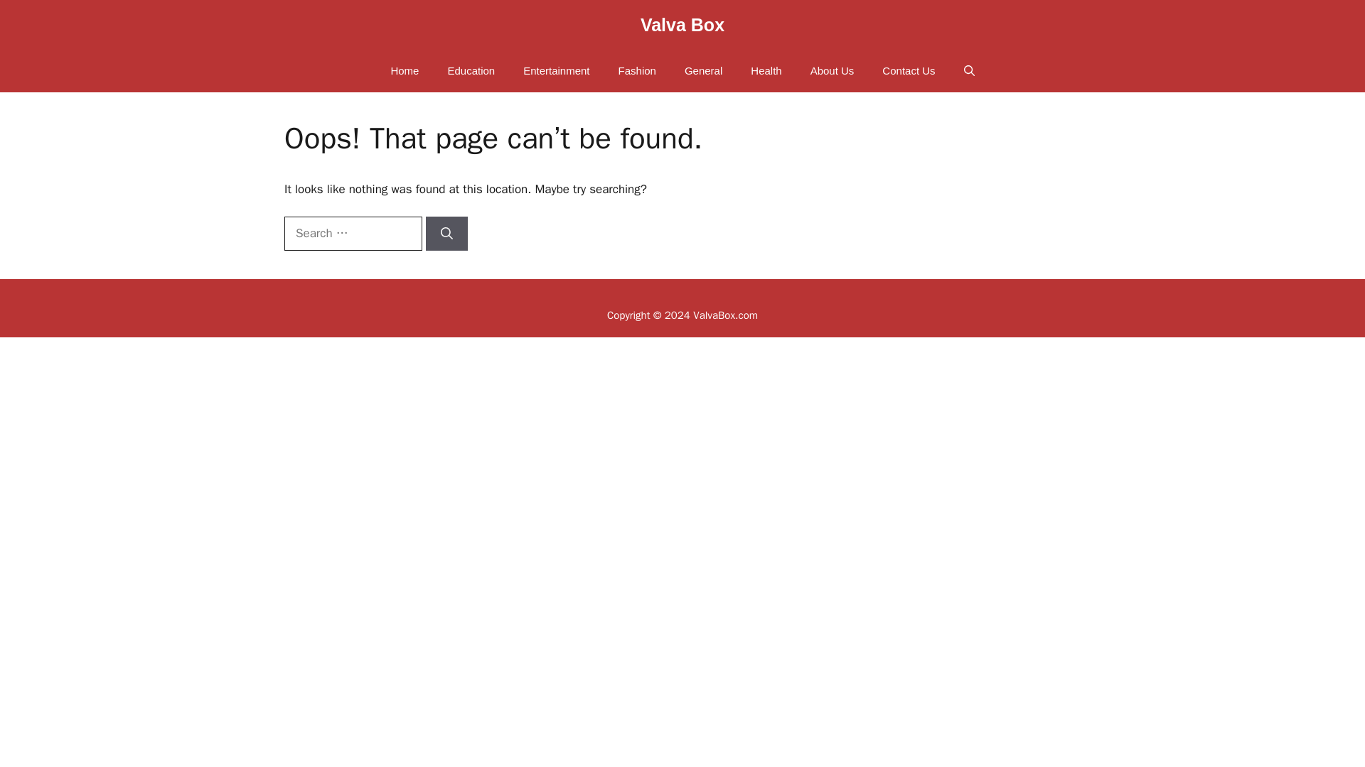  Describe the element at coordinates (909, 71) in the screenshot. I see `Contact Us` at that location.